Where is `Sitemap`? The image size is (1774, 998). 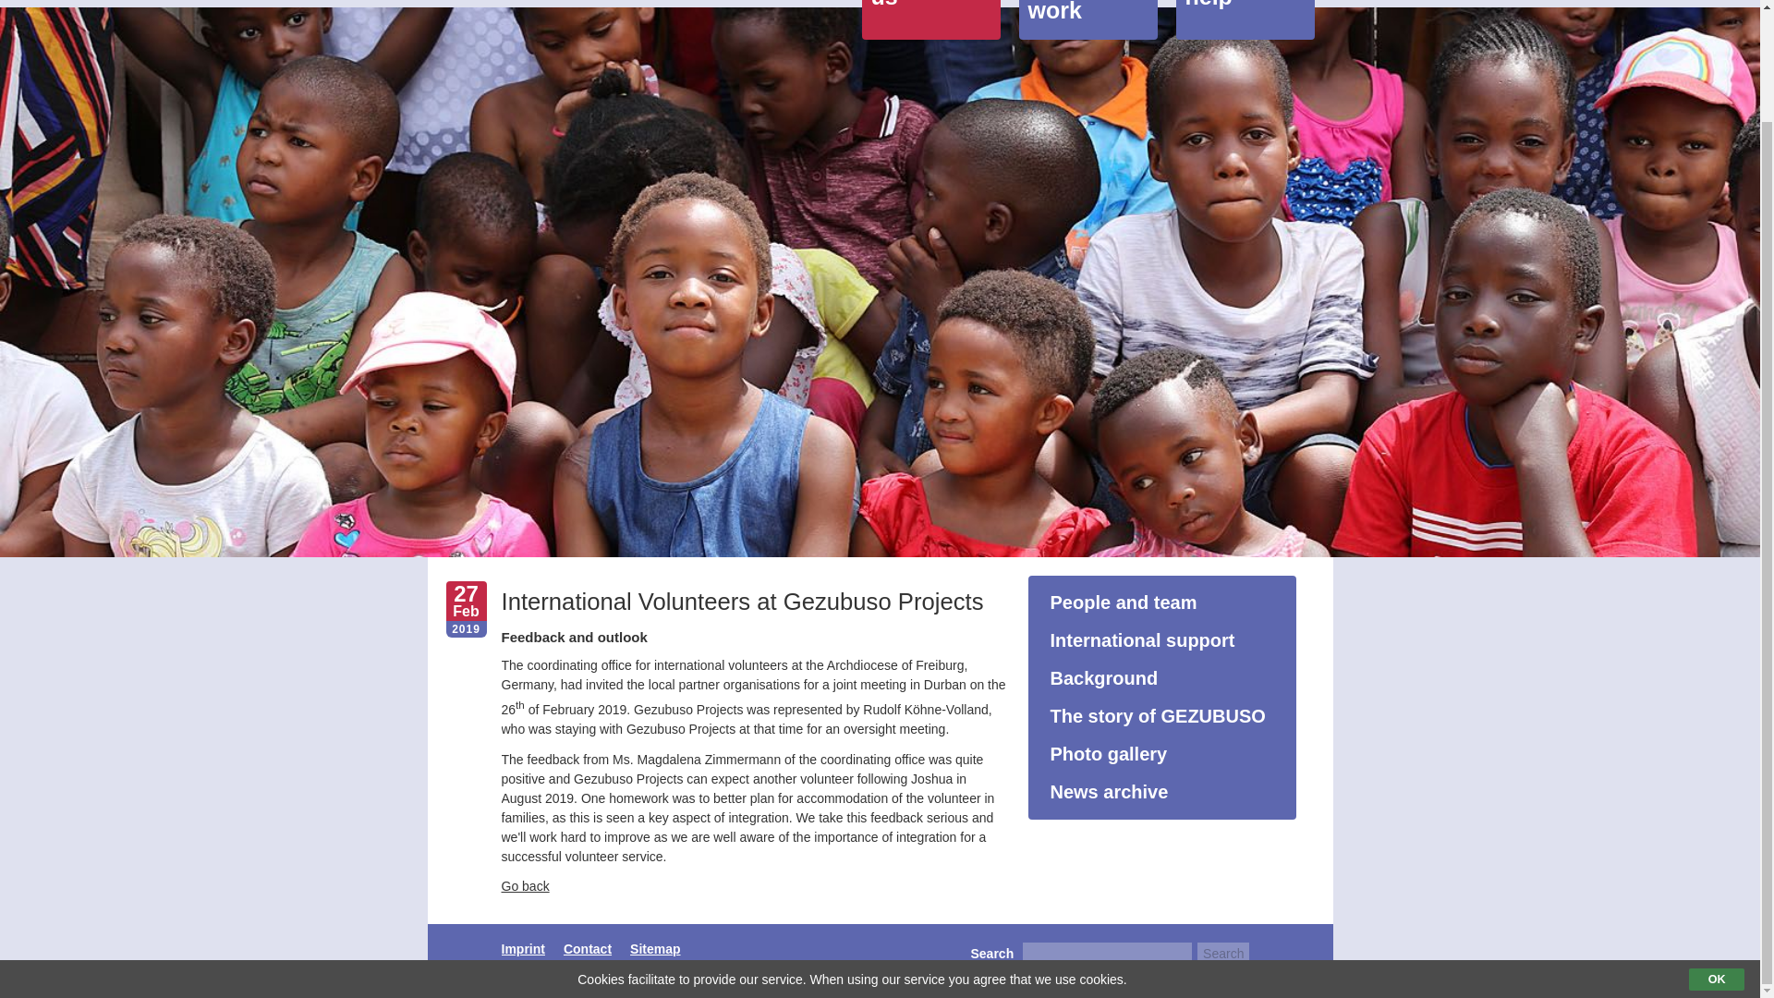
Sitemap is located at coordinates (654, 948).